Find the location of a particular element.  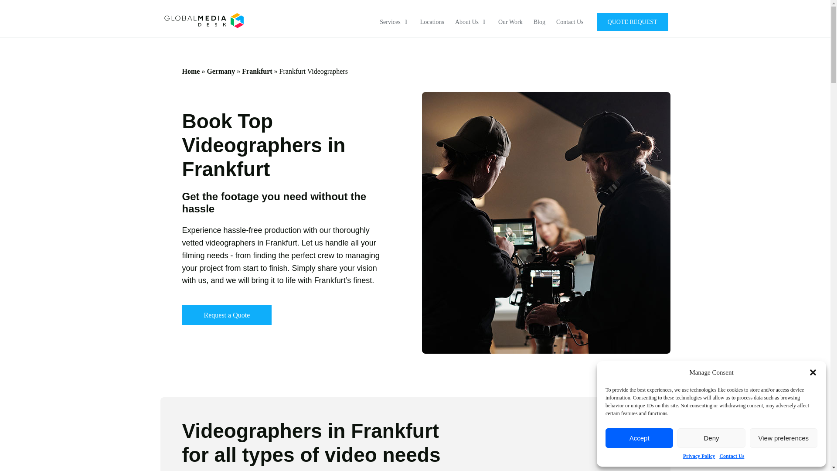

Contact Us is located at coordinates (732, 456).